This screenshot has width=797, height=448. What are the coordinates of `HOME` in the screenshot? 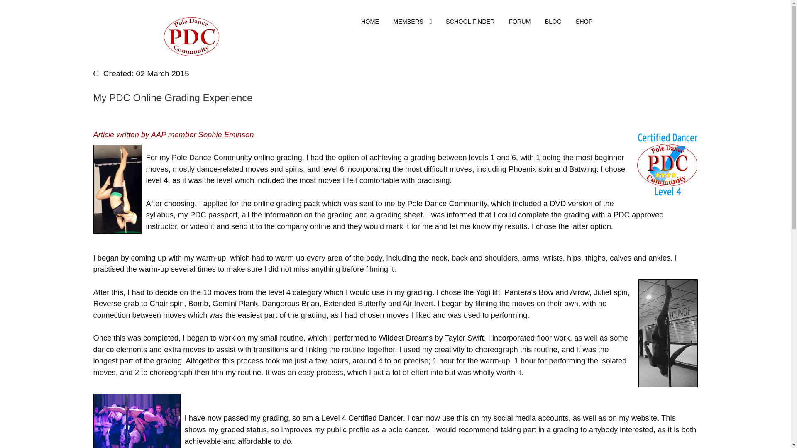 It's located at (369, 22).